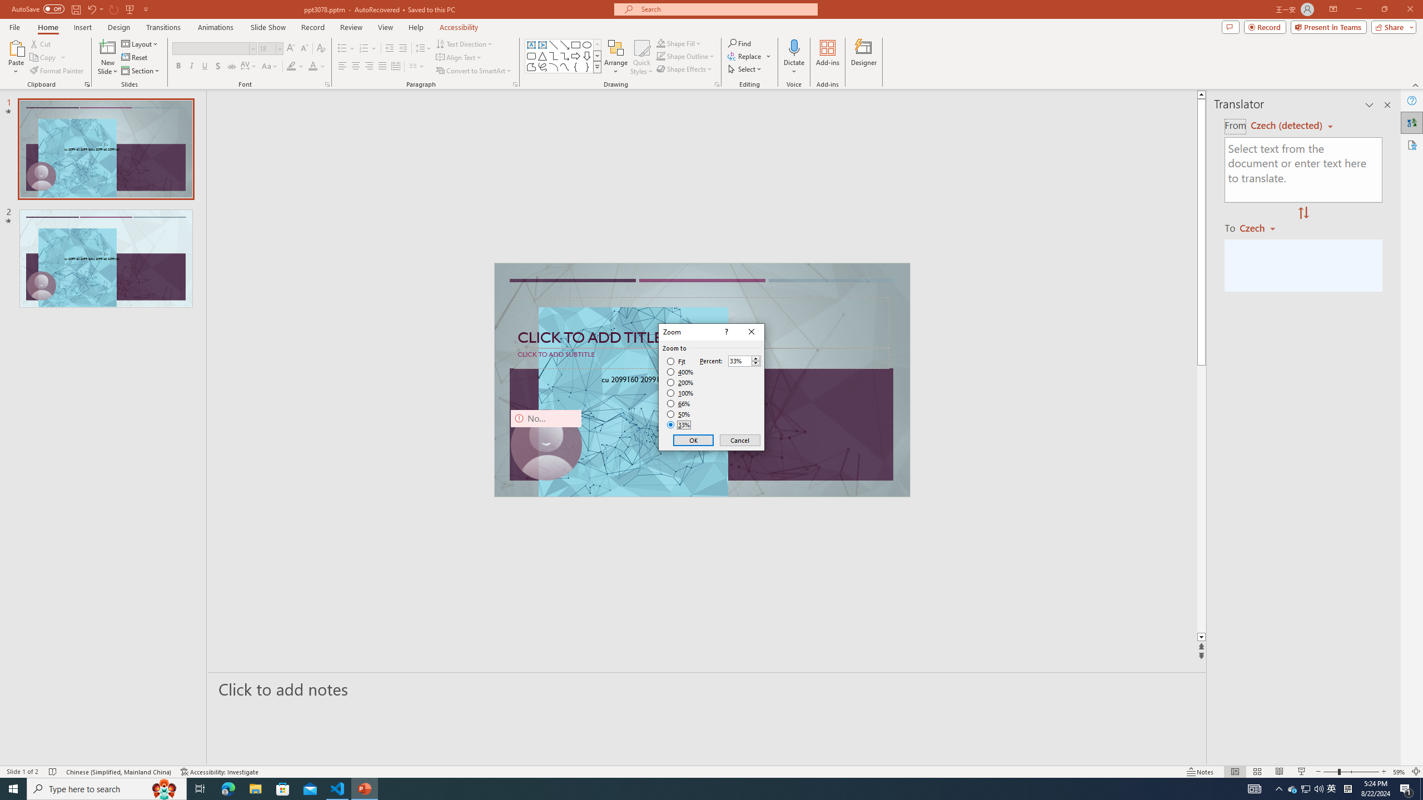 This screenshot has height=800, width=1423. I want to click on Shape Outline Green, Accent 1, so click(660, 56).